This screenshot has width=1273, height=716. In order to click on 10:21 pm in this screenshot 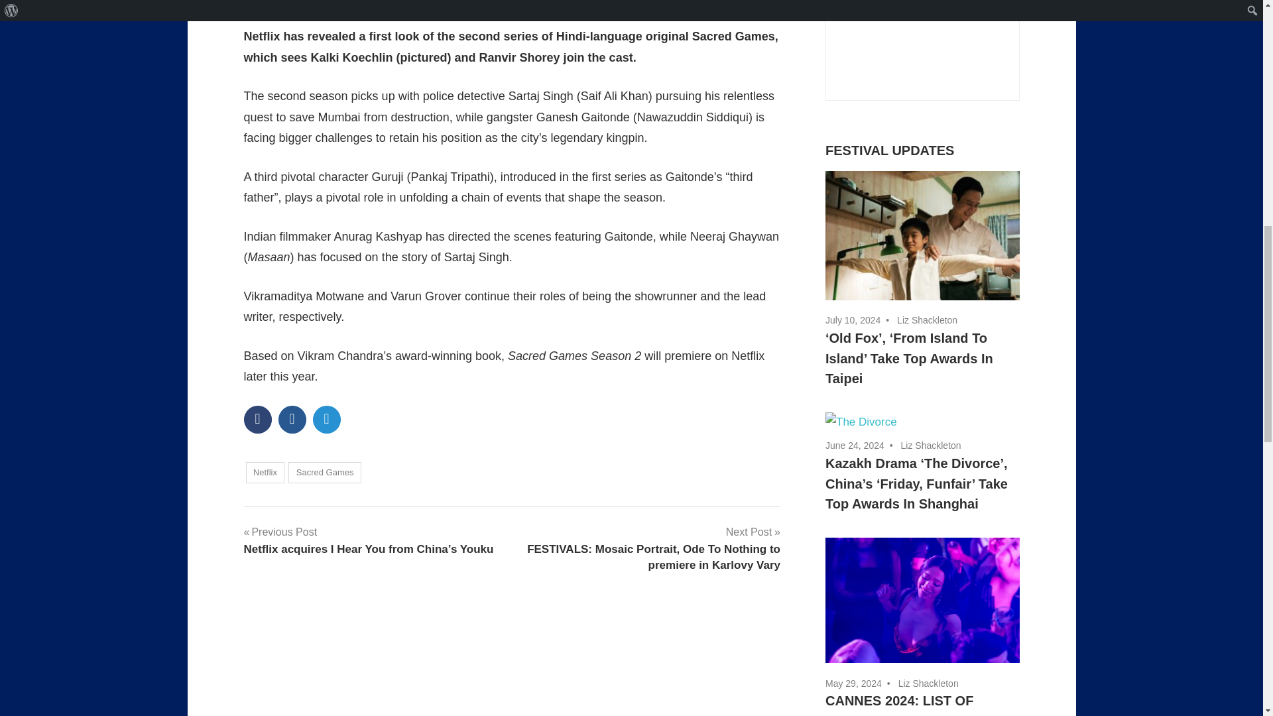, I will do `click(853, 320)`.